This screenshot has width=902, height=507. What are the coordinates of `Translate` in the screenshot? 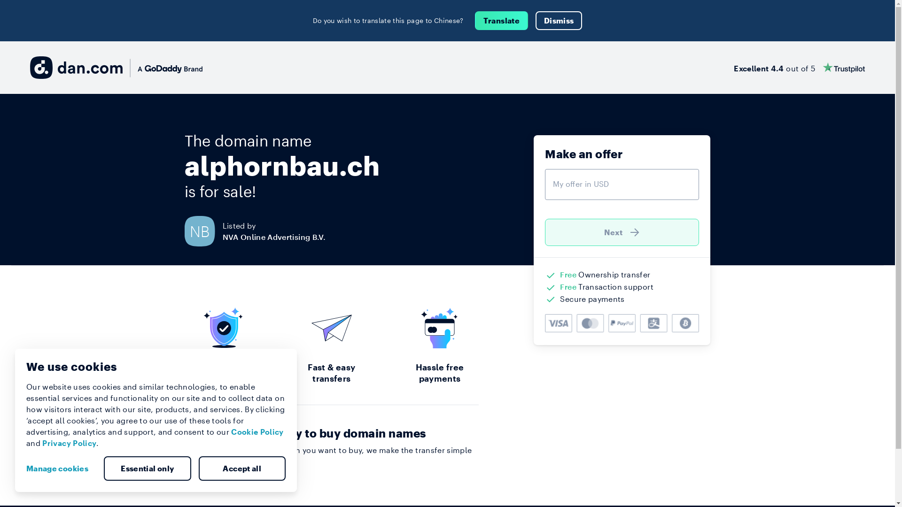 It's located at (502, 21).